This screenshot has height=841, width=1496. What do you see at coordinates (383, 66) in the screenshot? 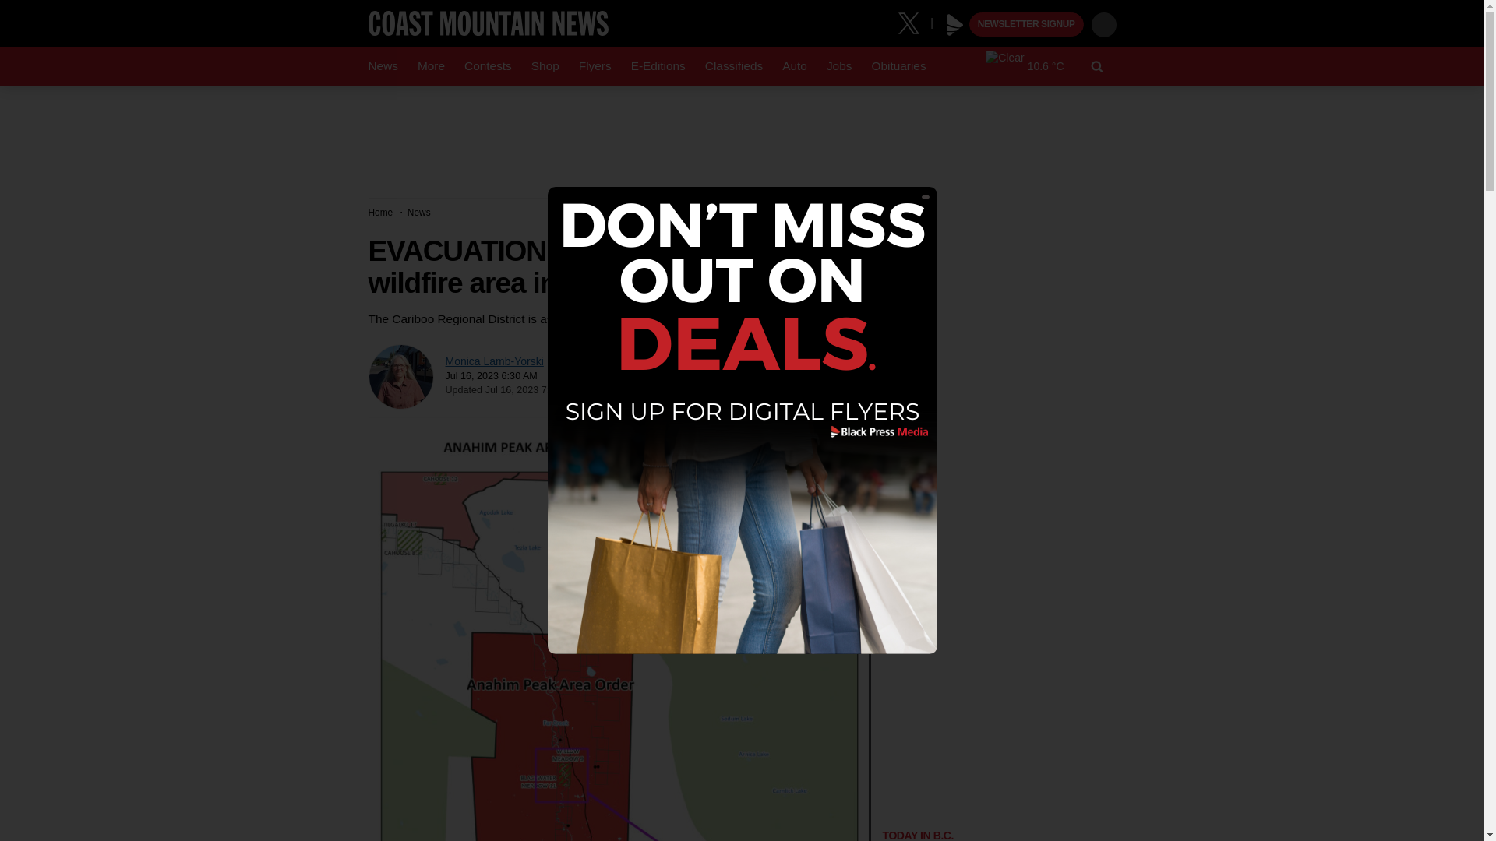
I see `News` at bounding box center [383, 66].